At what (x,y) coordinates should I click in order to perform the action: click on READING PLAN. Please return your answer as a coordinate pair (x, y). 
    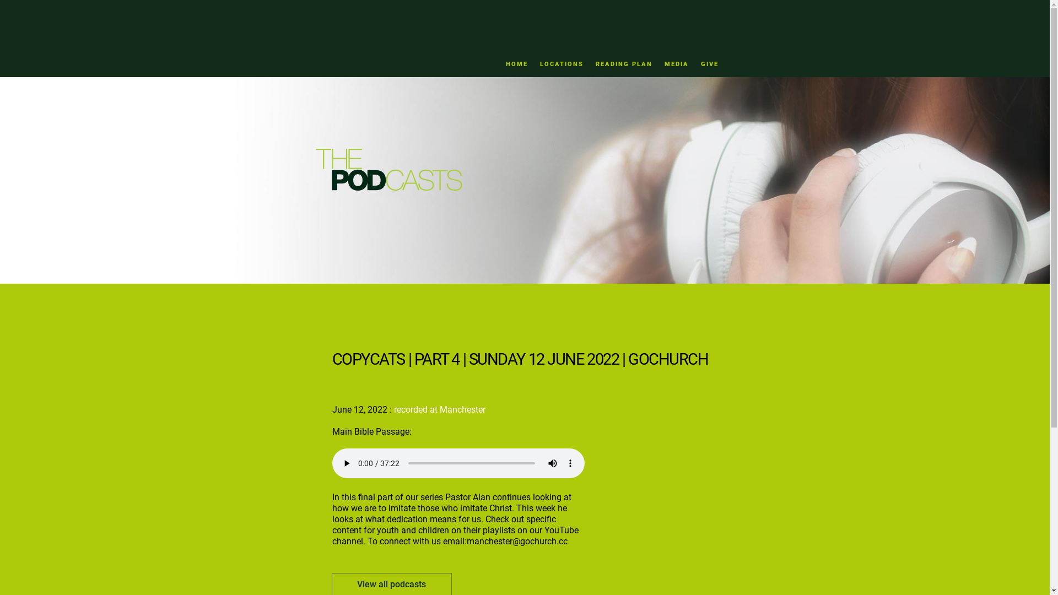
    Looking at the image, I should click on (624, 64).